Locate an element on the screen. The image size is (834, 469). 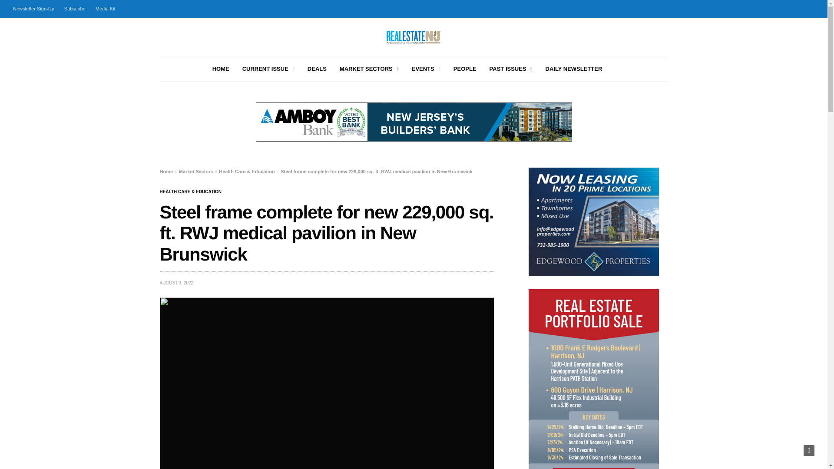
DEALS is located at coordinates (317, 69).